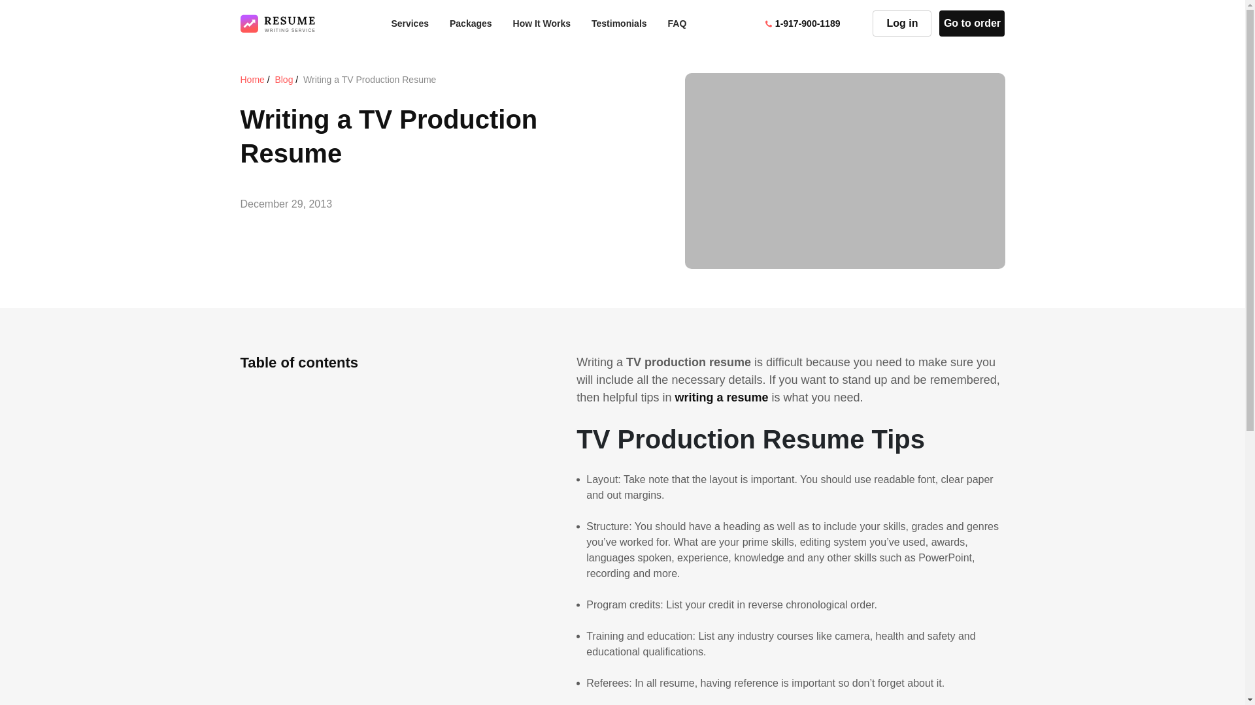  Describe the element at coordinates (409, 23) in the screenshot. I see `Services` at that location.